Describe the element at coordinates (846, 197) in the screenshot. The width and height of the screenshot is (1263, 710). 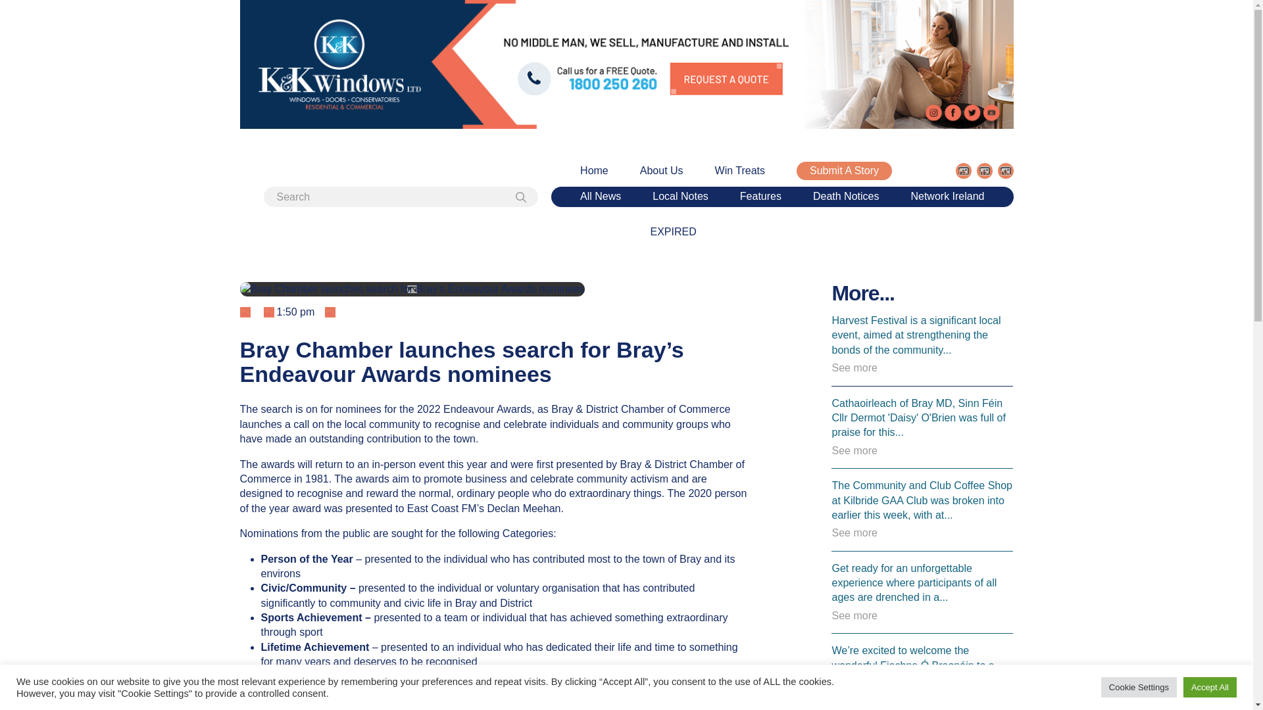
I see `Death Notices` at that location.